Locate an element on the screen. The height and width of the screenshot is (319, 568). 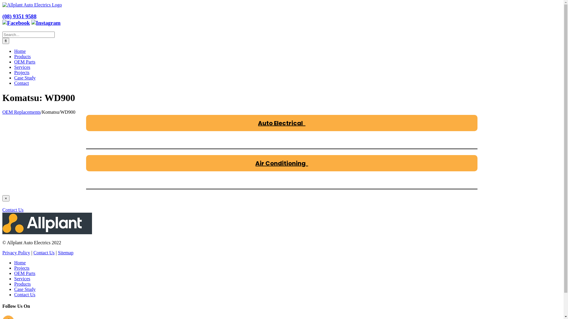
Air Conditioning   is located at coordinates (282, 163).